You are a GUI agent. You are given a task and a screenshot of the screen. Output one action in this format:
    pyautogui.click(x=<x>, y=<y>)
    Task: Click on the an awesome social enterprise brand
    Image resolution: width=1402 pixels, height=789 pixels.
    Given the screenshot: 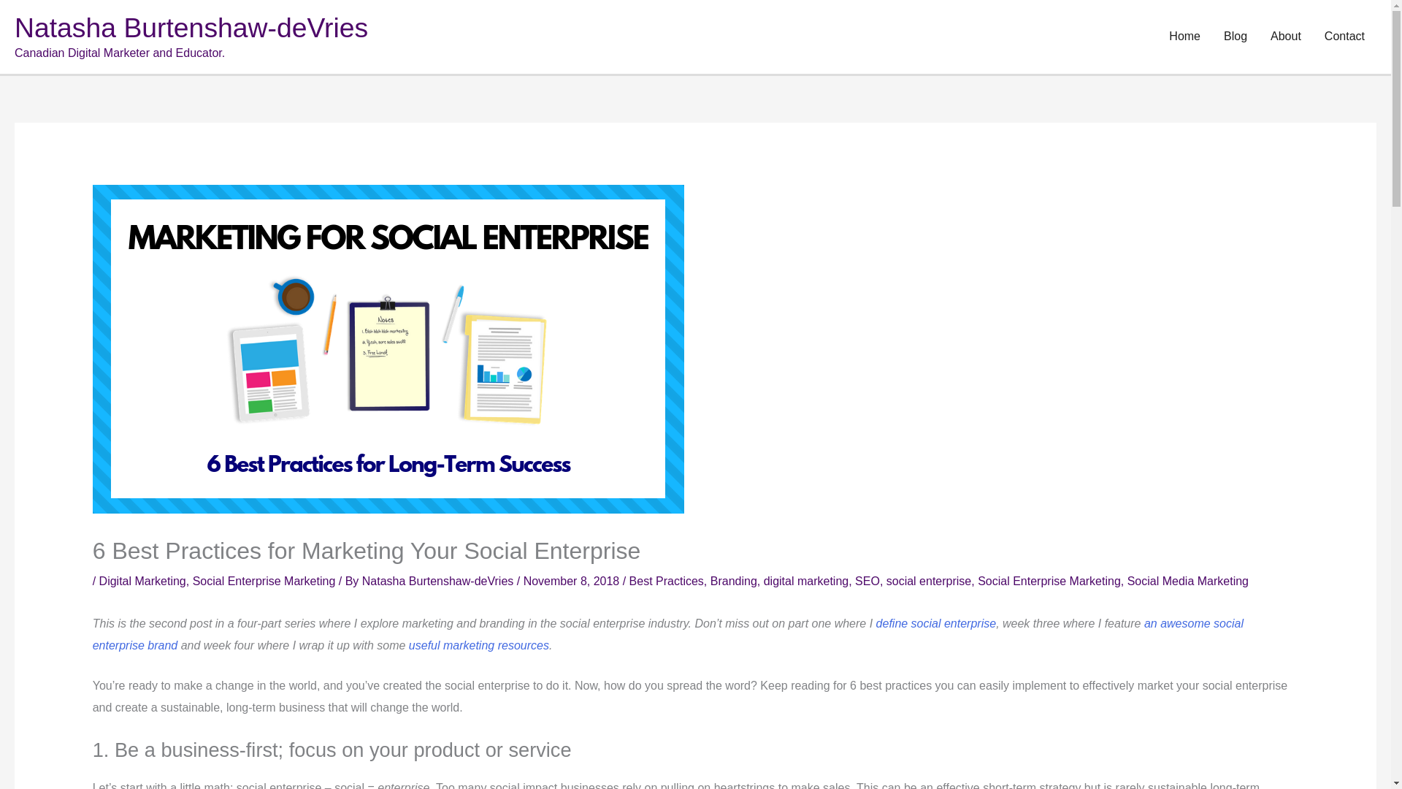 What is the action you would take?
    pyautogui.click(x=667, y=634)
    